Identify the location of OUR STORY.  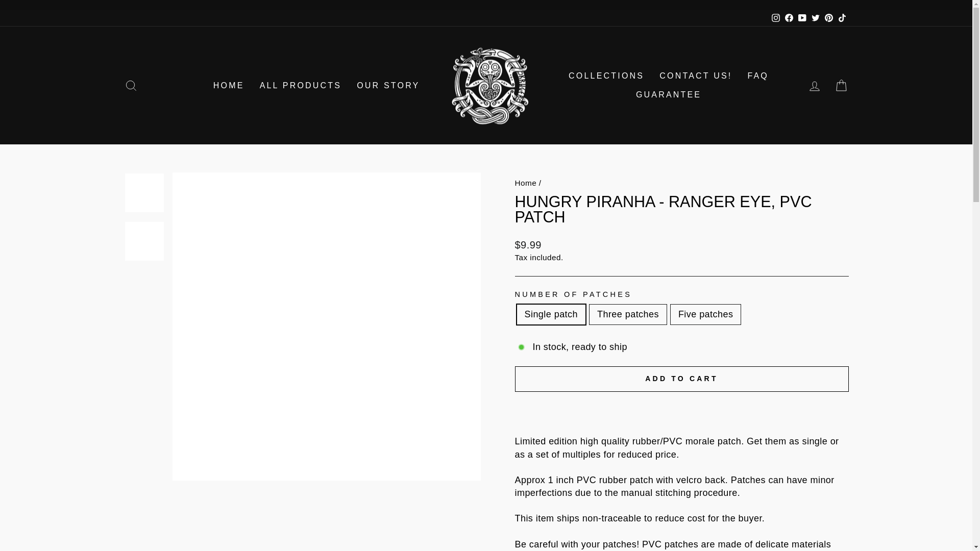
(388, 85).